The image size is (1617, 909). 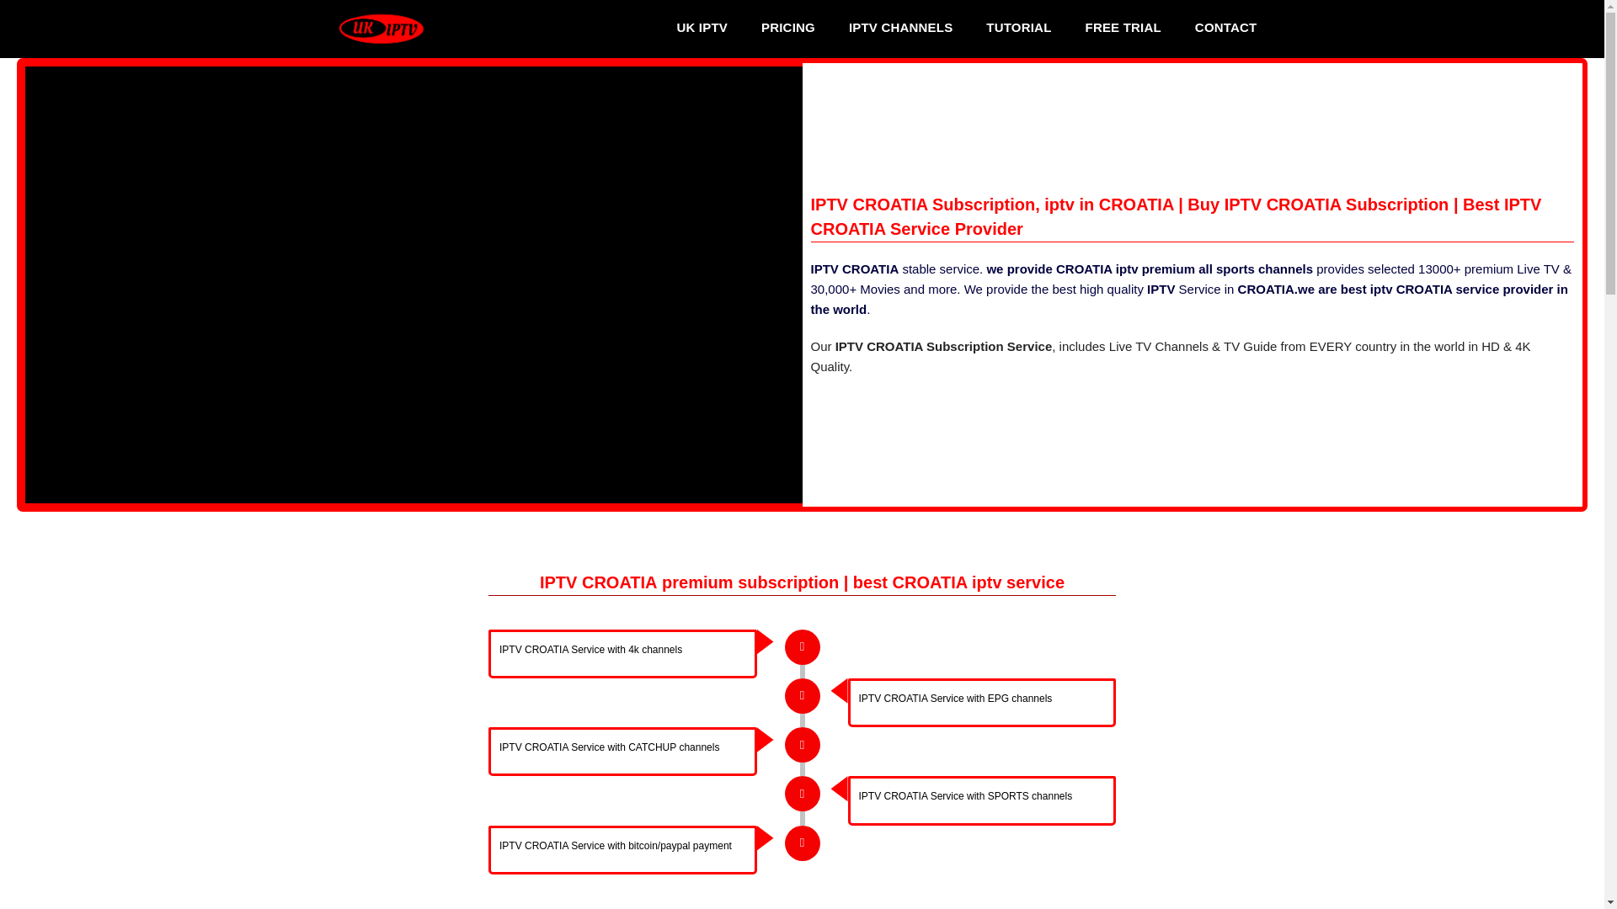 What do you see at coordinates (1226, 27) in the screenshot?
I see `CONTACT` at bounding box center [1226, 27].